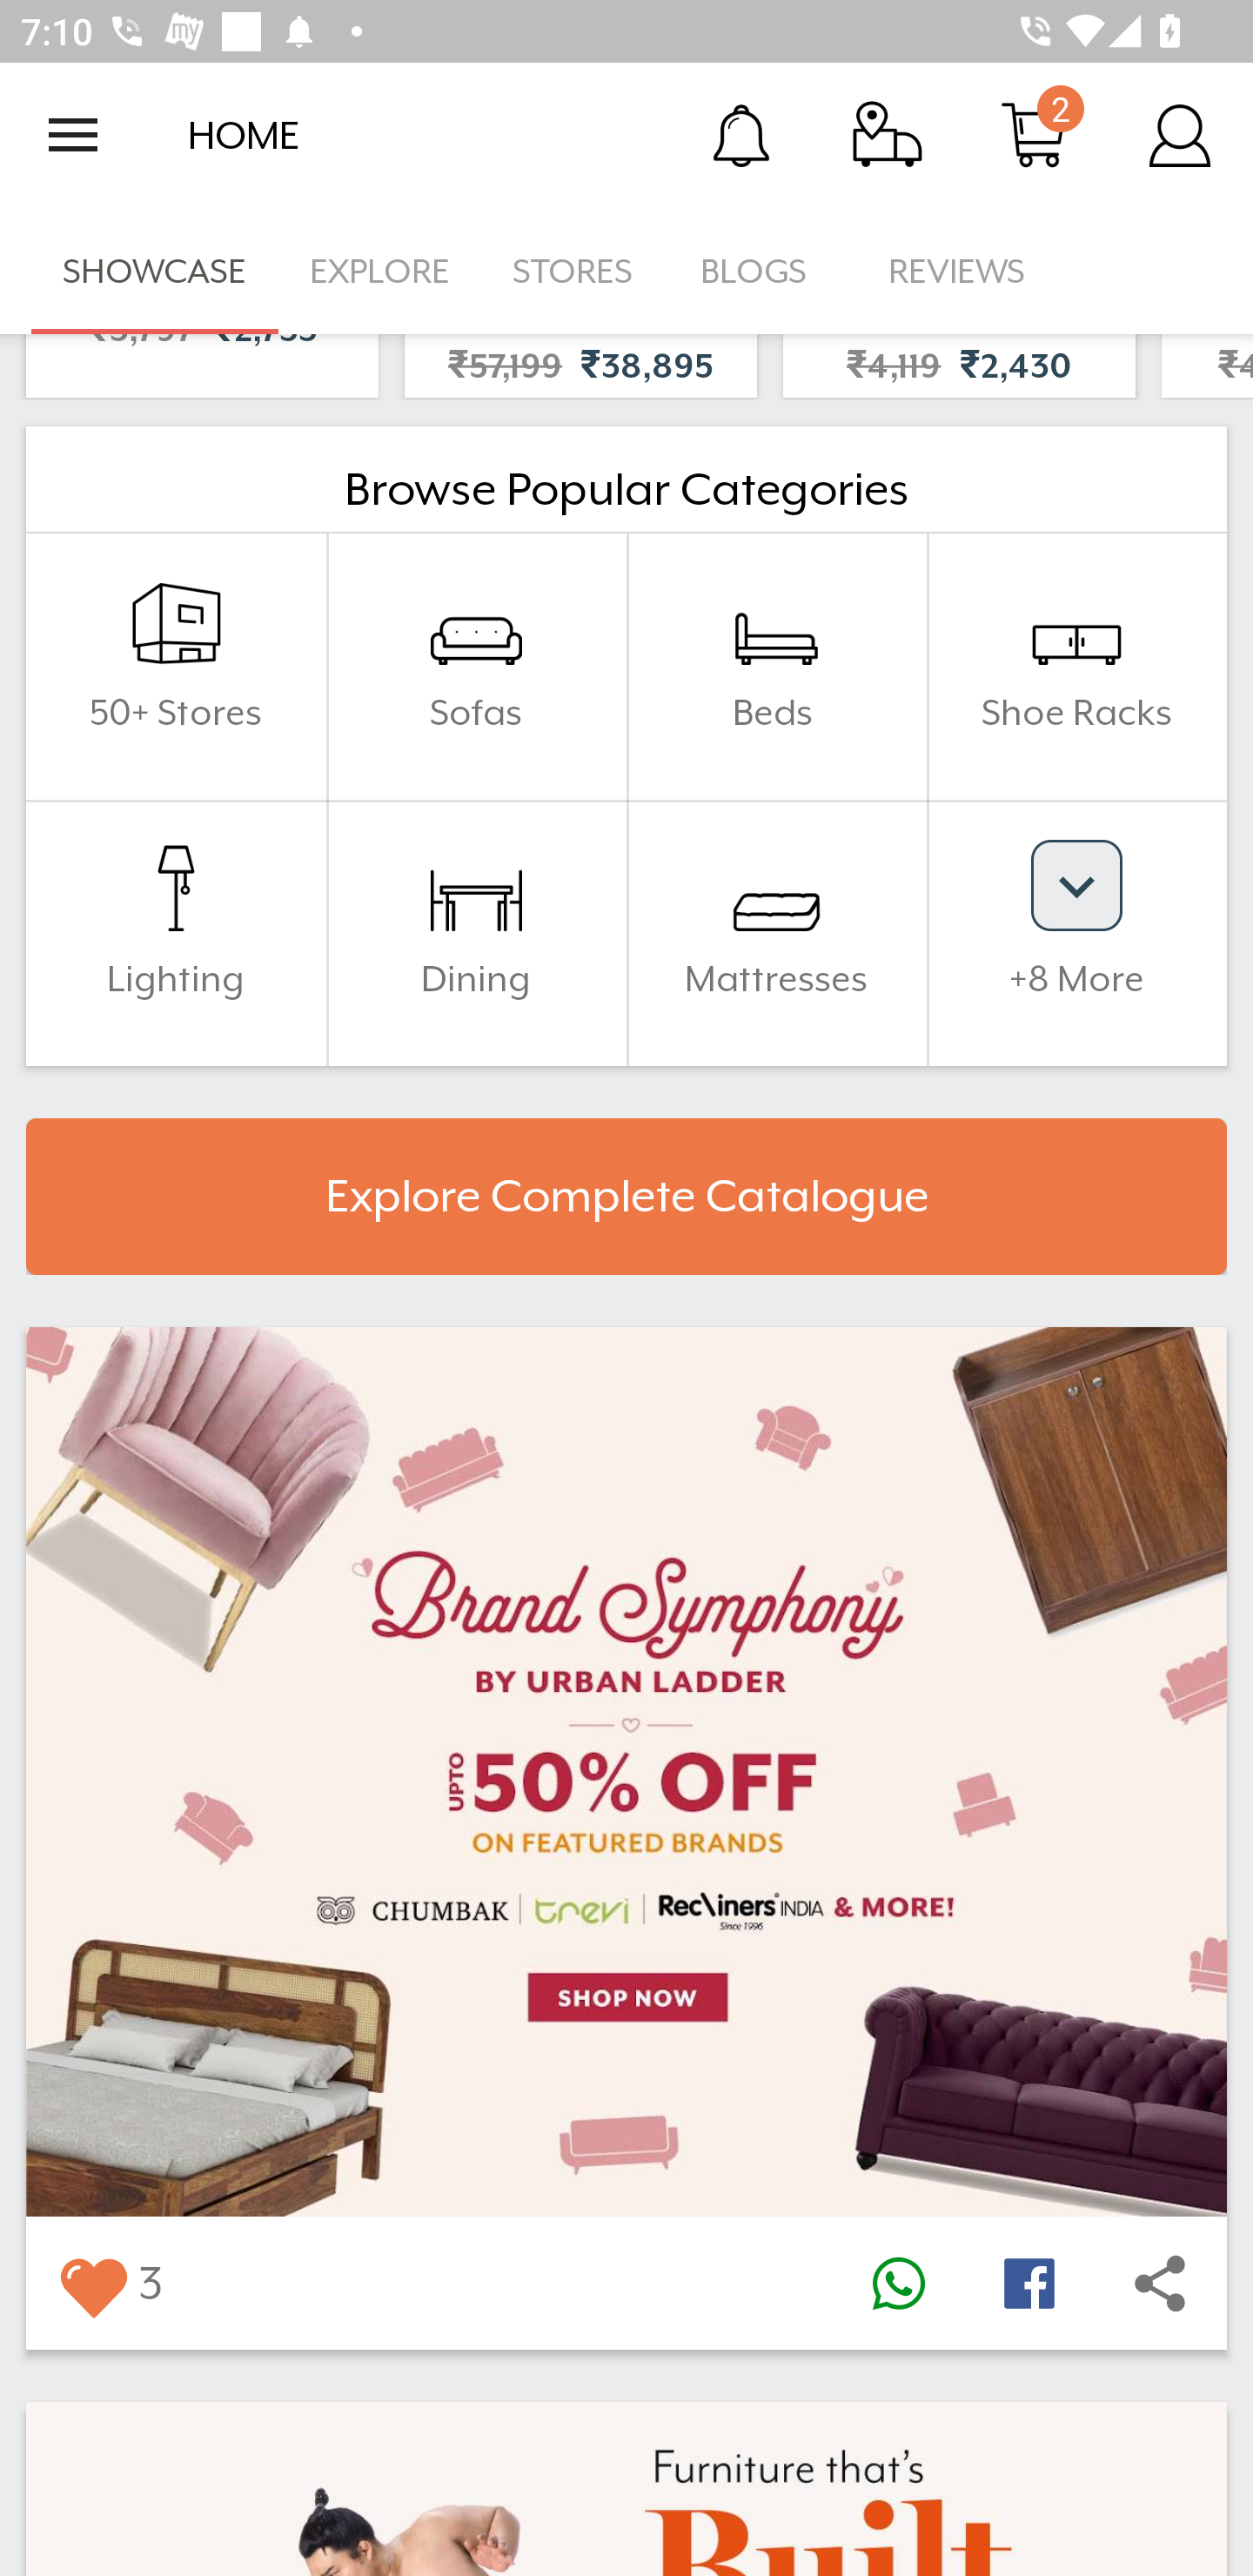 Image resolution: width=1253 pixels, height=2576 pixels. What do you see at coordinates (176, 932) in the screenshot?
I see `Lighting` at bounding box center [176, 932].